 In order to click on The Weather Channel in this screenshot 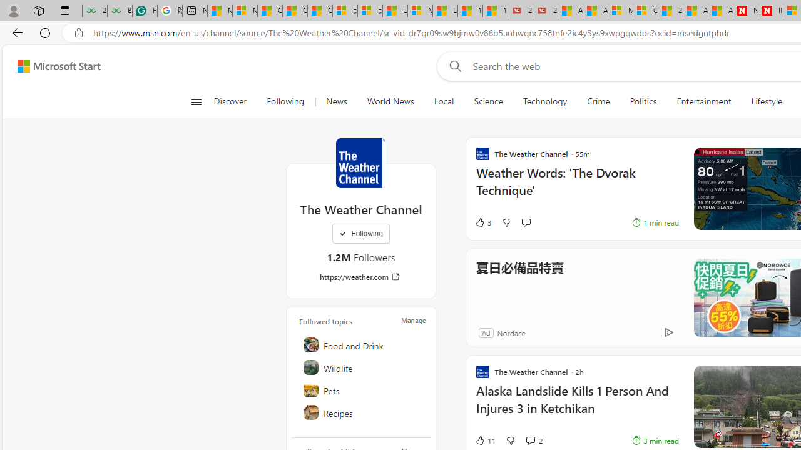, I will do `click(360, 162)`.